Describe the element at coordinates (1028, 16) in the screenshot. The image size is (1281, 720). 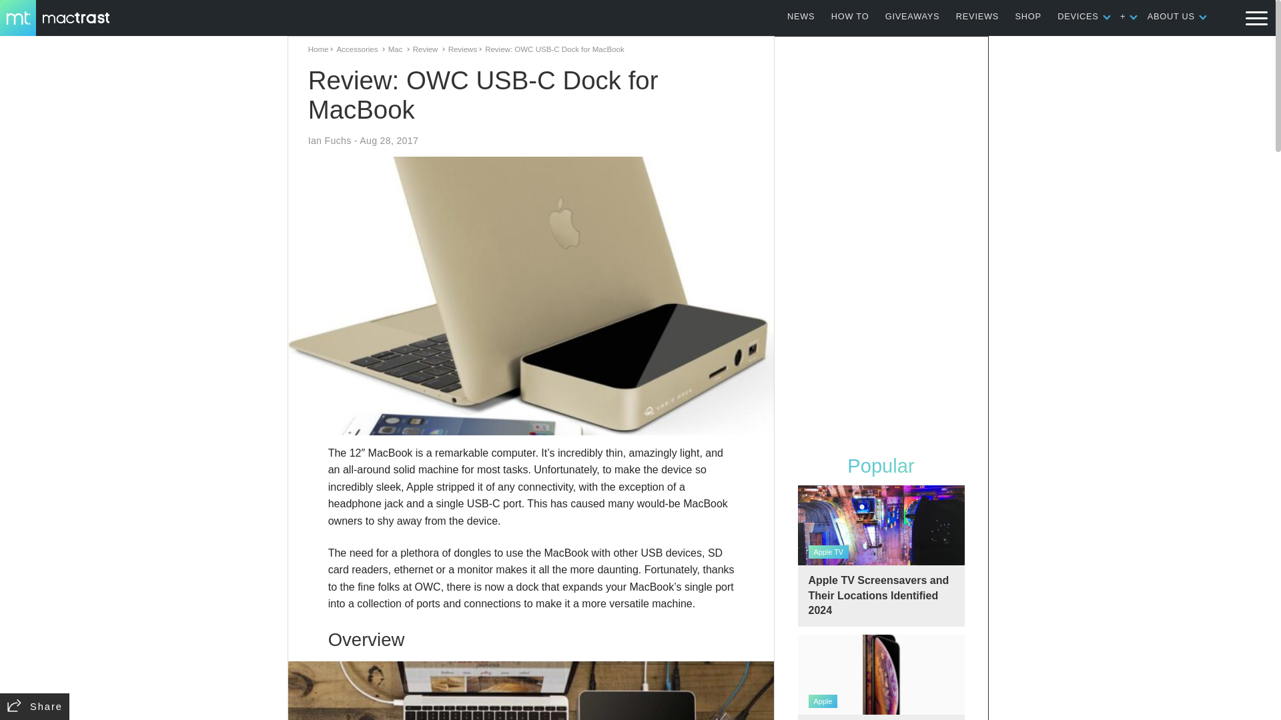
I see `SHOP` at that location.